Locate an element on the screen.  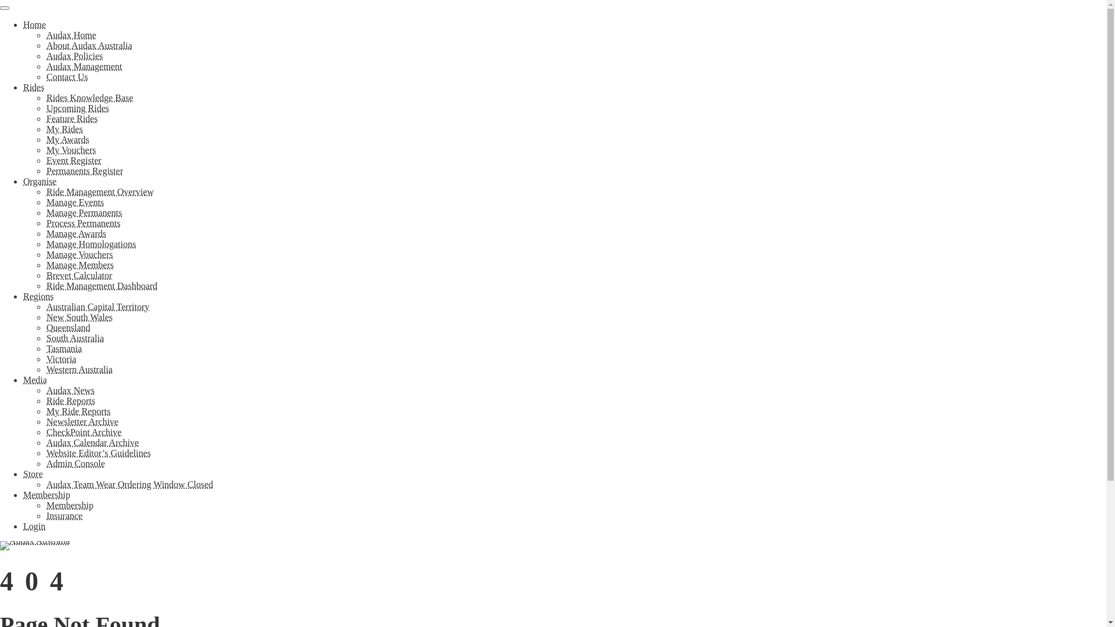
Western Australia is located at coordinates (80, 369).